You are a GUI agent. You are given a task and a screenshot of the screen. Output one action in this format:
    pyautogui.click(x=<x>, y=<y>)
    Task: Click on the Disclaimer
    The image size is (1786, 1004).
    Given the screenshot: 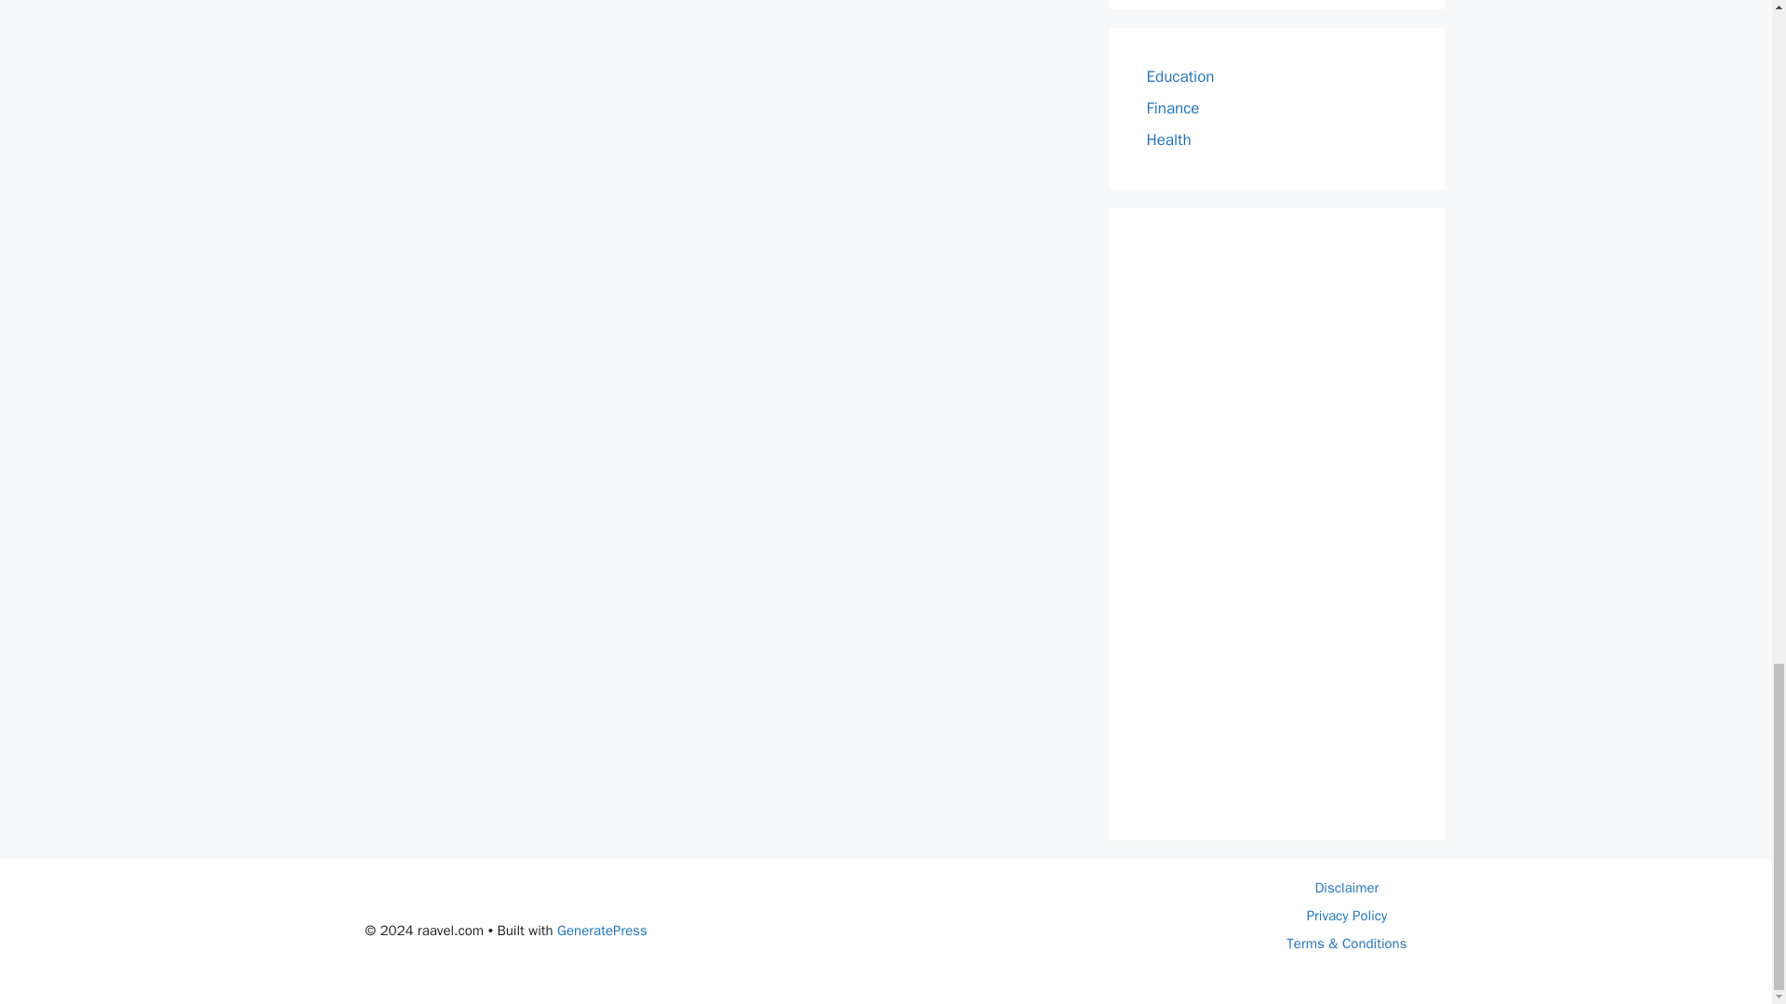 What is the action you would take?
    pyautogui.click(x=1347, y=888)
    